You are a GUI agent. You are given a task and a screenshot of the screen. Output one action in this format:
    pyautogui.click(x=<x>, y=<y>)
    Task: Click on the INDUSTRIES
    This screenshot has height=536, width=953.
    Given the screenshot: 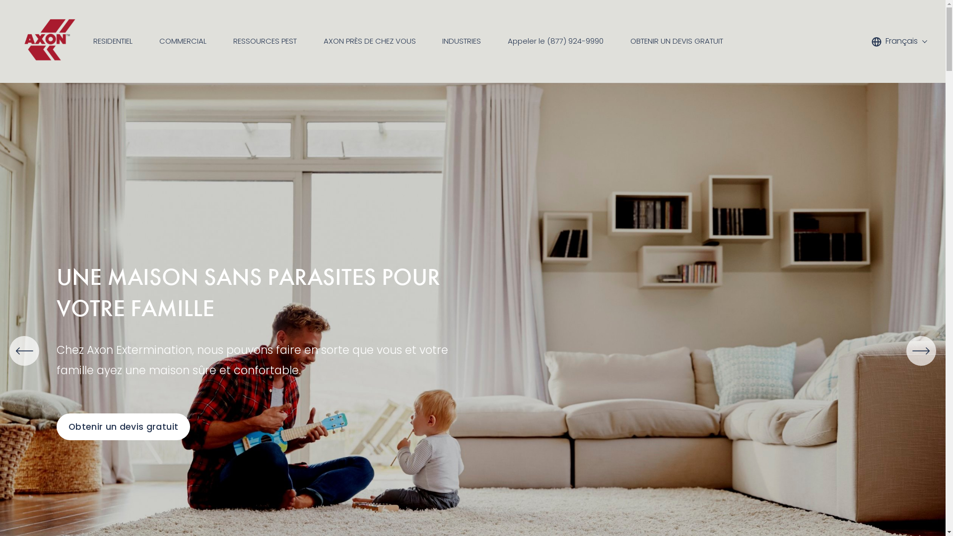 What is the action you would take?
    pyautogui.click(x=462, y=42)
    